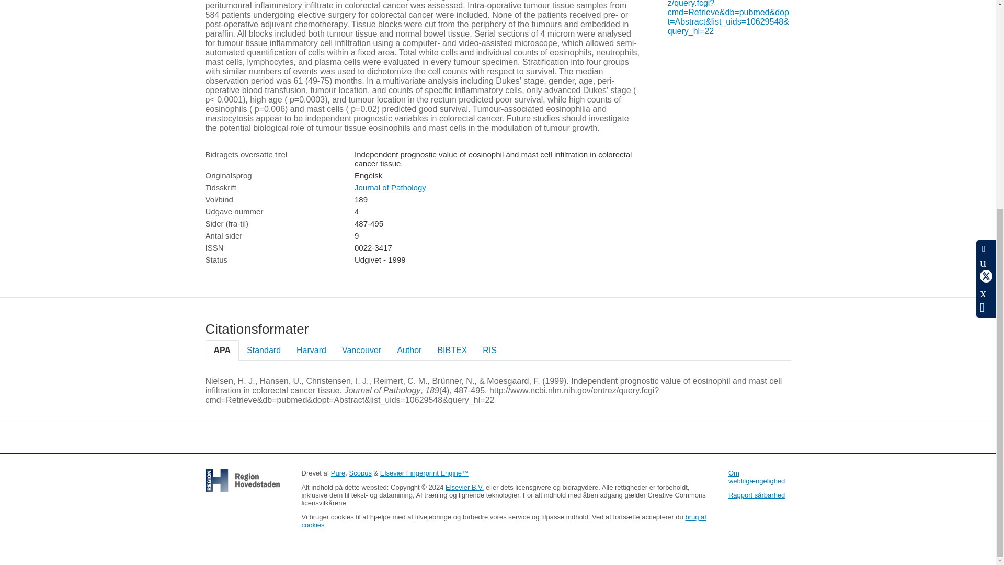  I want to click on Elsevier B.V., so click(464, 487).